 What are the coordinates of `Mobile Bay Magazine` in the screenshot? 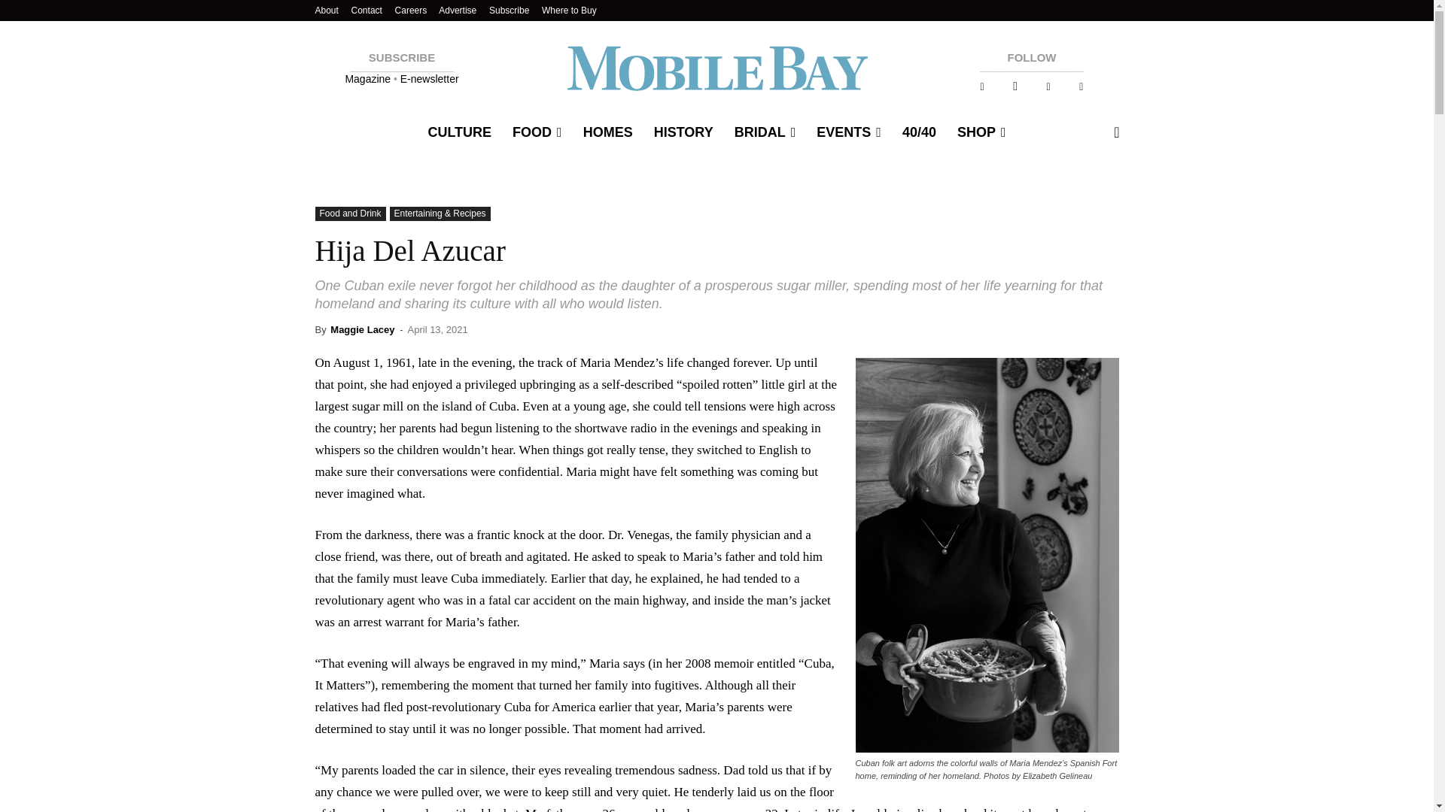 It's located at (716, 67).